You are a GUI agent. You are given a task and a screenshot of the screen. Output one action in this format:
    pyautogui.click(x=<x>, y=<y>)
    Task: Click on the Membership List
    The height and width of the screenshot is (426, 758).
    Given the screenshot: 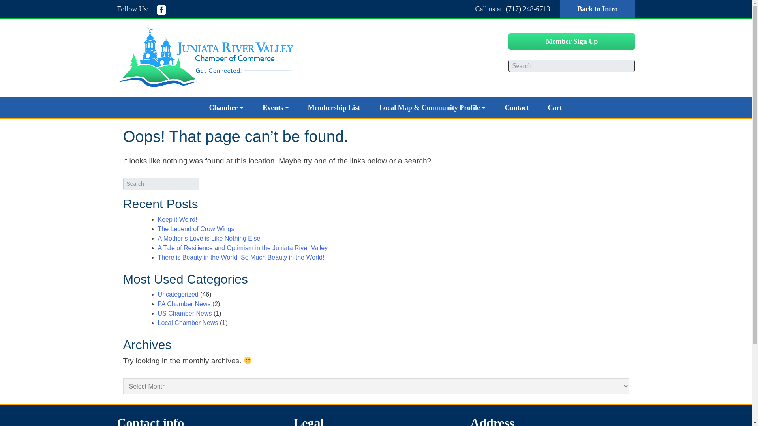 What is the action you would take?
    pyautogui.click(x=334, y=107)
    